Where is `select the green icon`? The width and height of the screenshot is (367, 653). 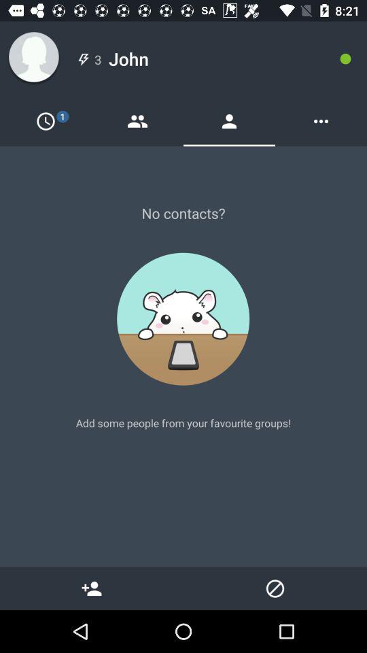
select the green icon is located at coordinates (345, 58).